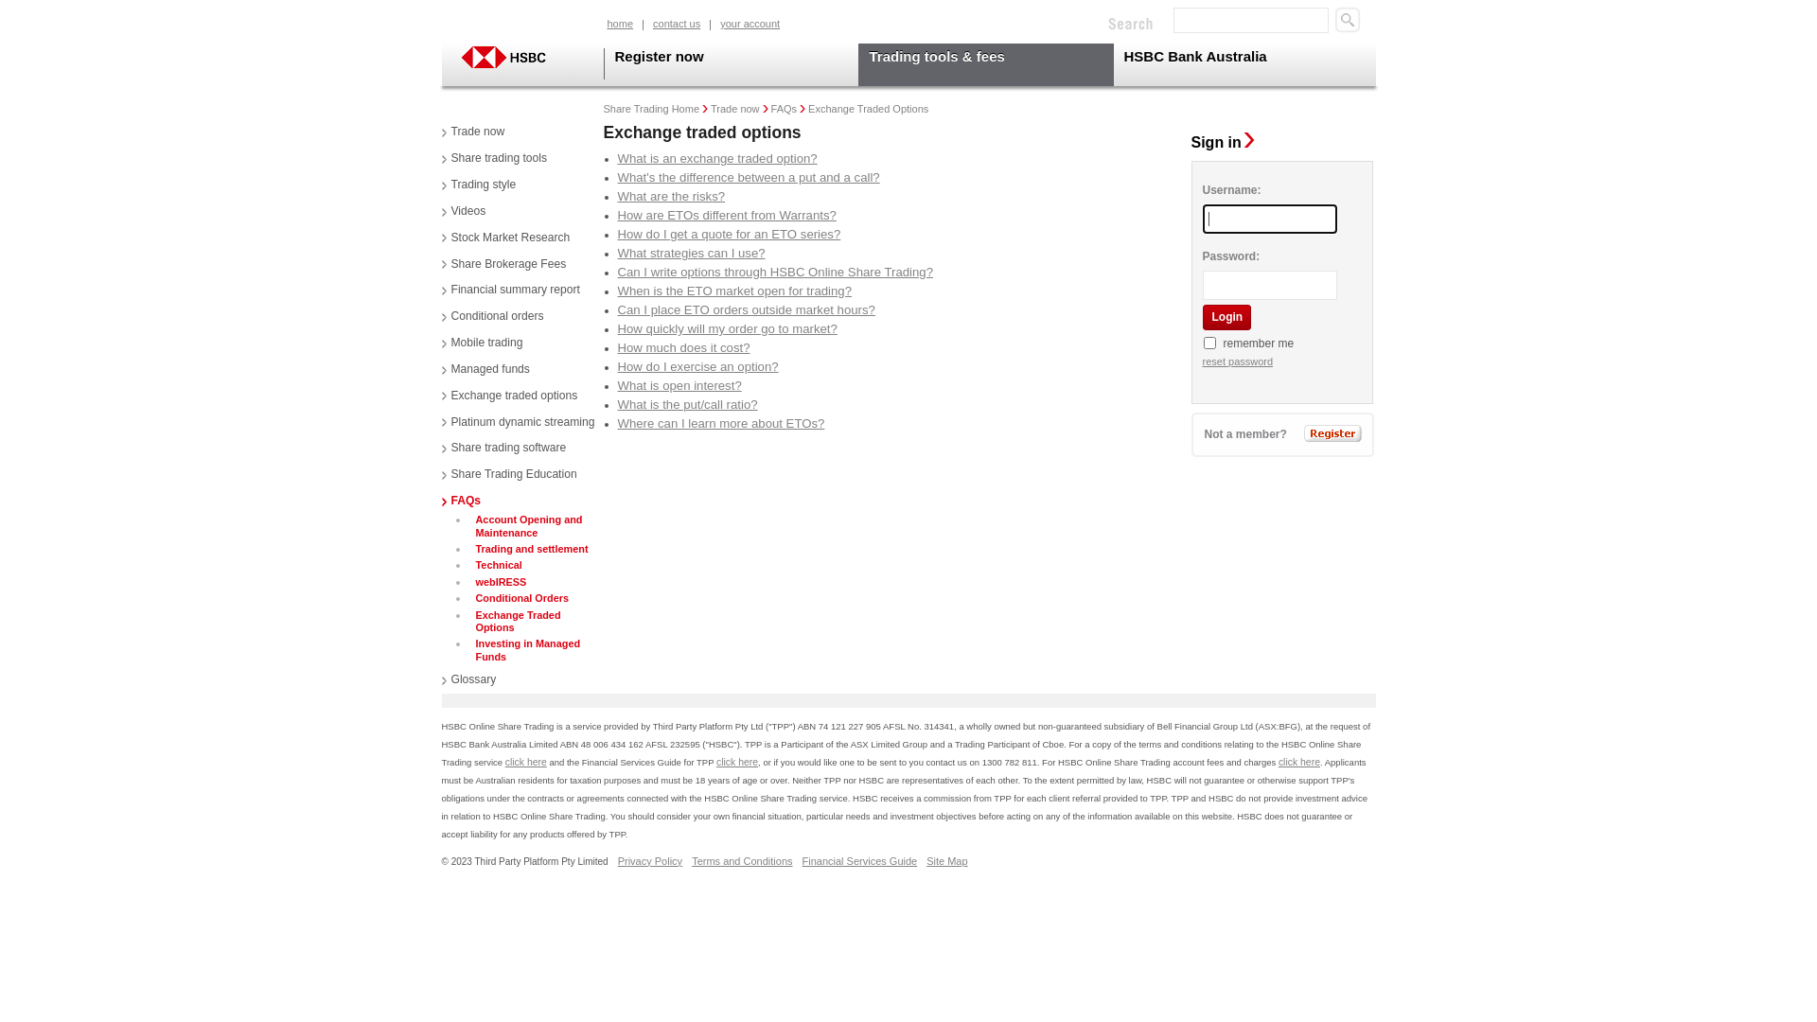  I want to click on Share trading software, so click(503, 449).